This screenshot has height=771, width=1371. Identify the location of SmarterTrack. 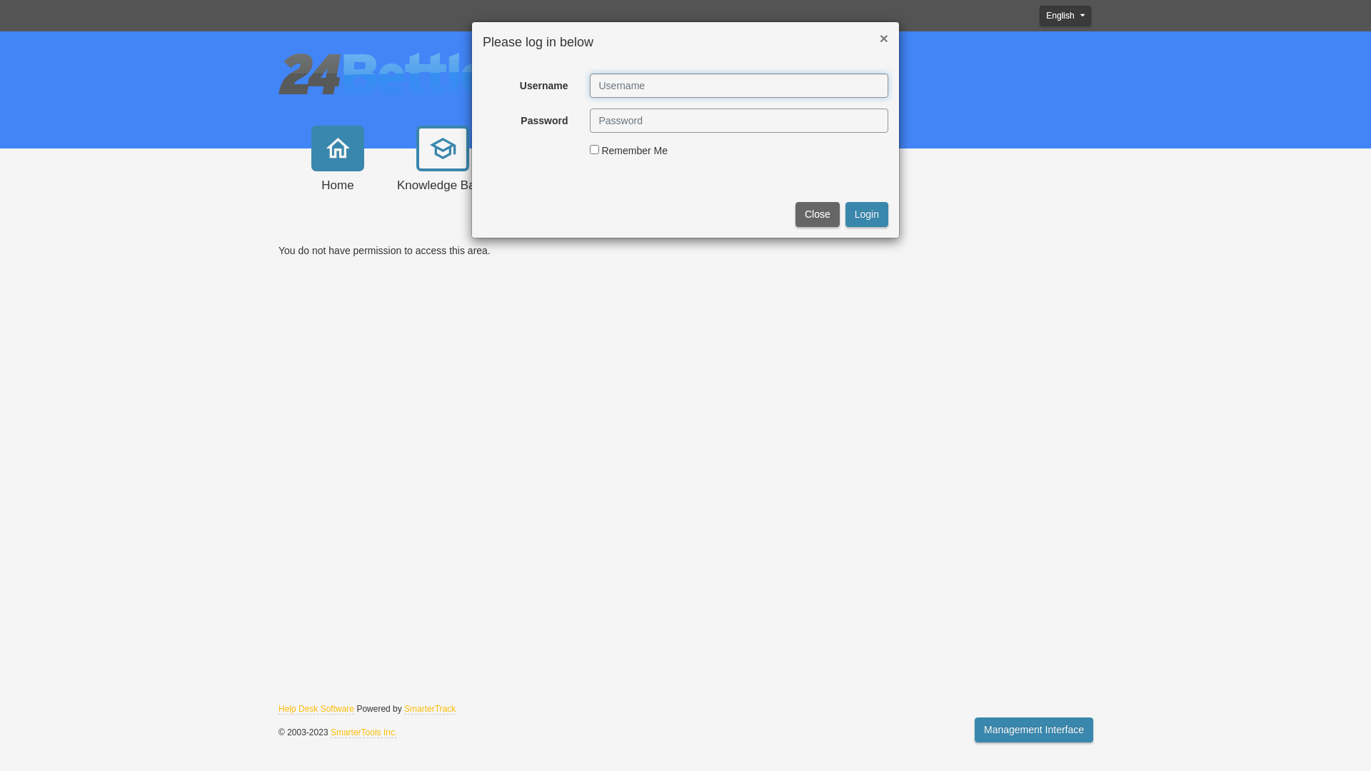
(430, 710).